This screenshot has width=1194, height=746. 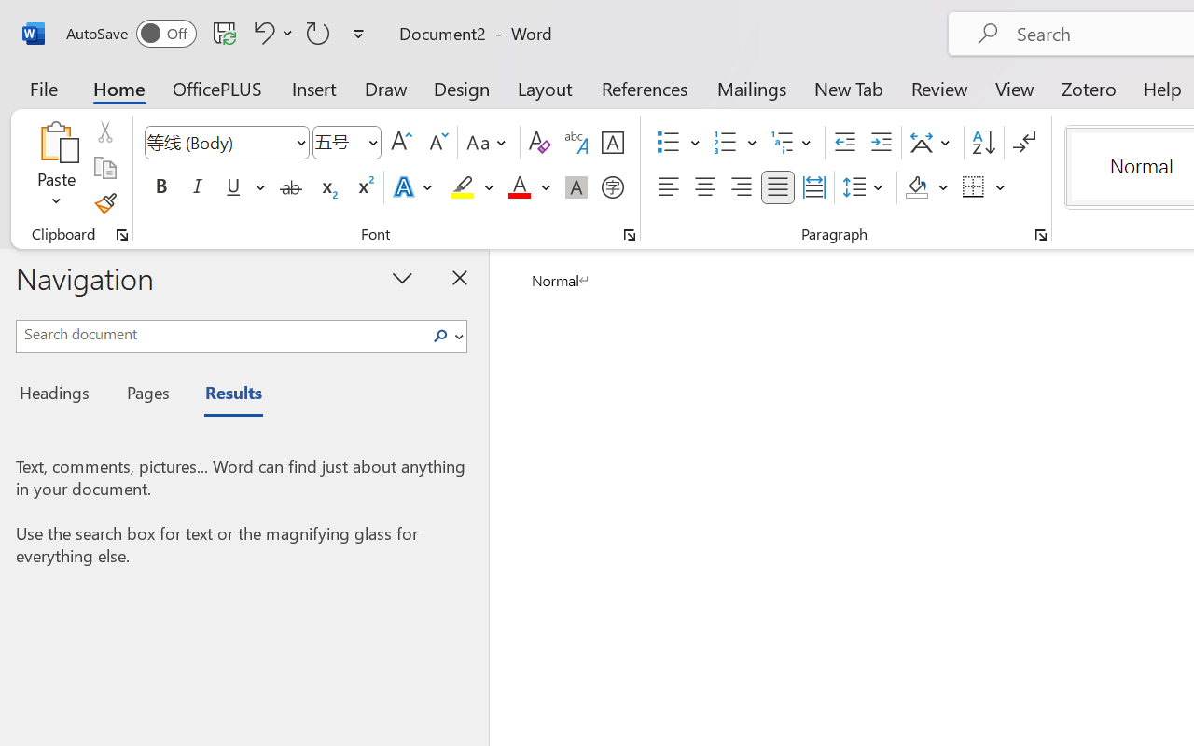 I want to click on OfficePLUS, so click(x=217, y=88).